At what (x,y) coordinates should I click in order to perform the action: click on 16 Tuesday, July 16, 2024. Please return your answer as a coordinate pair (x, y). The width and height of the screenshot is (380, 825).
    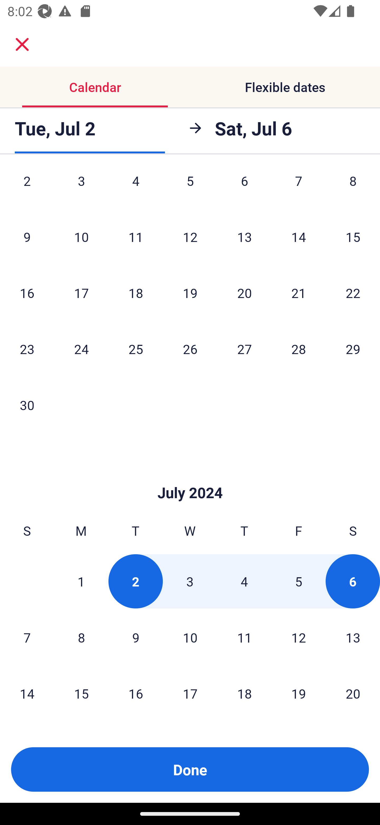
    Looking at the image, I should click on (136, 693).